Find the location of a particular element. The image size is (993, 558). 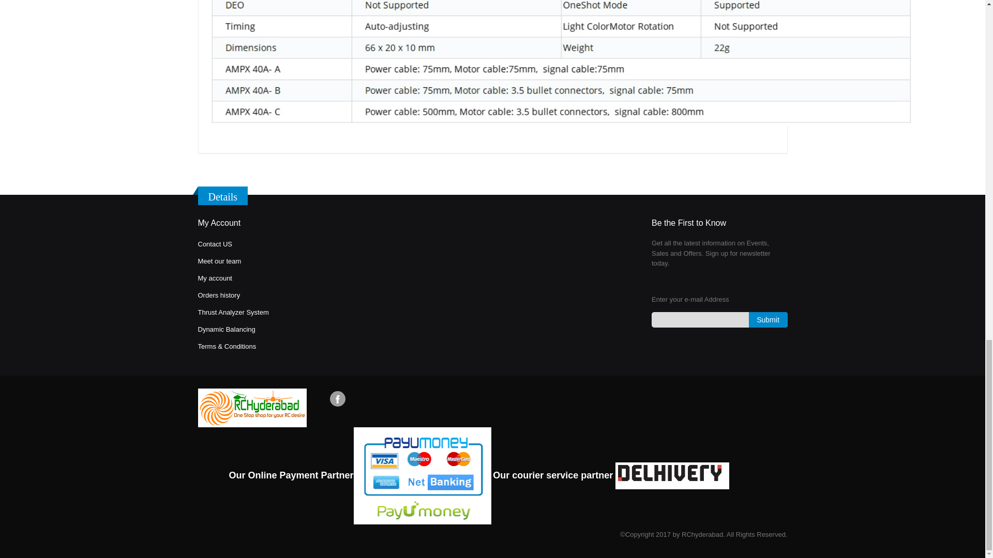

Sign up for our newsletter is located at coordinates (719, 319).